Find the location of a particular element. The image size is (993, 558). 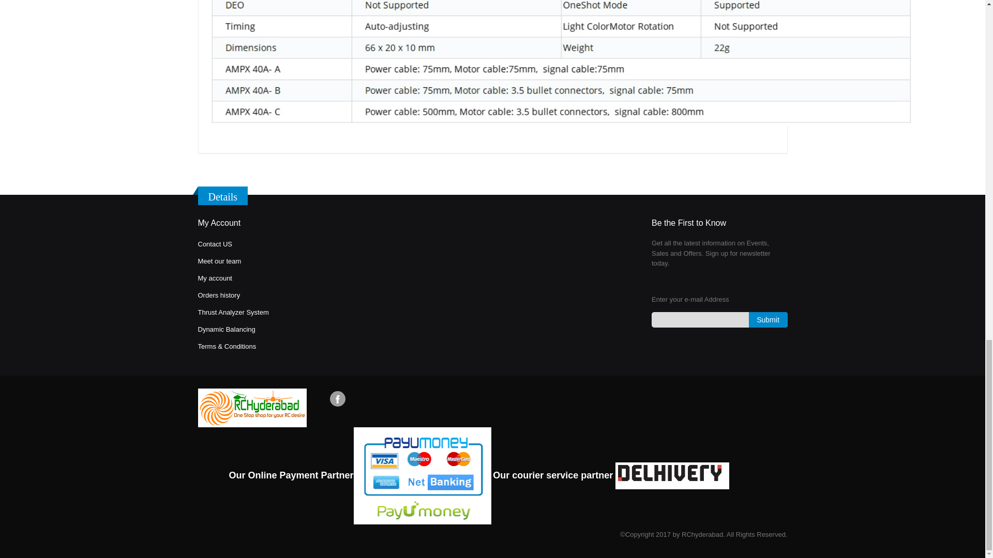

Sign up for our newsletter is located at coordinates (719, 319).